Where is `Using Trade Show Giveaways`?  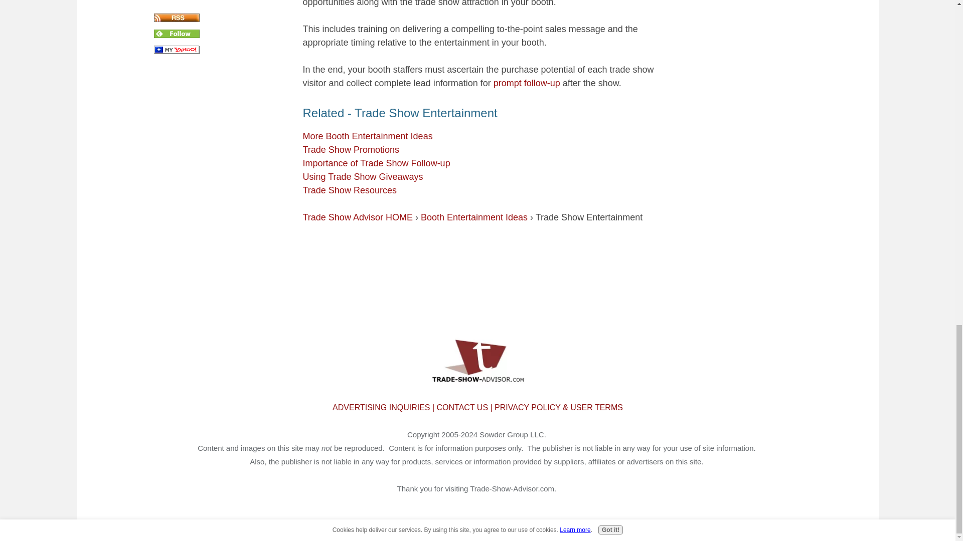 Using Trade Show Giveaways is located at coordinates (363, 176).